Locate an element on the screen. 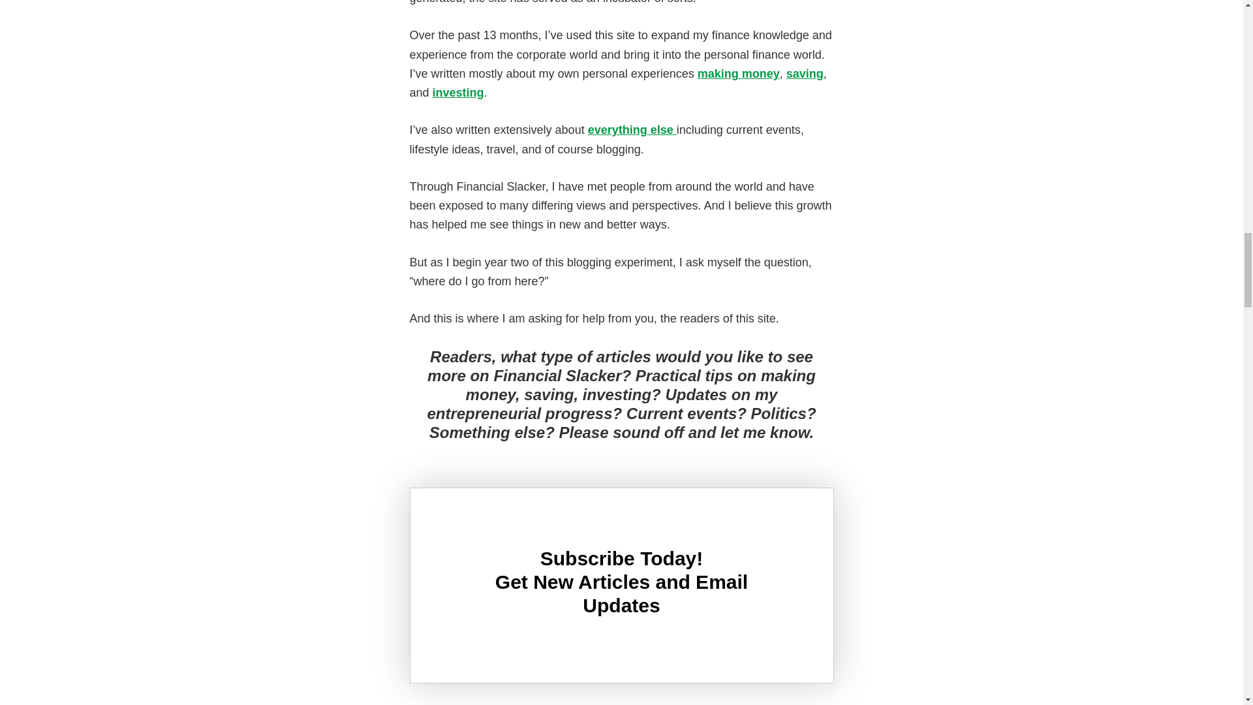 This screenshot has height=705, width=1253. making money is located at coordinates (739, 73).